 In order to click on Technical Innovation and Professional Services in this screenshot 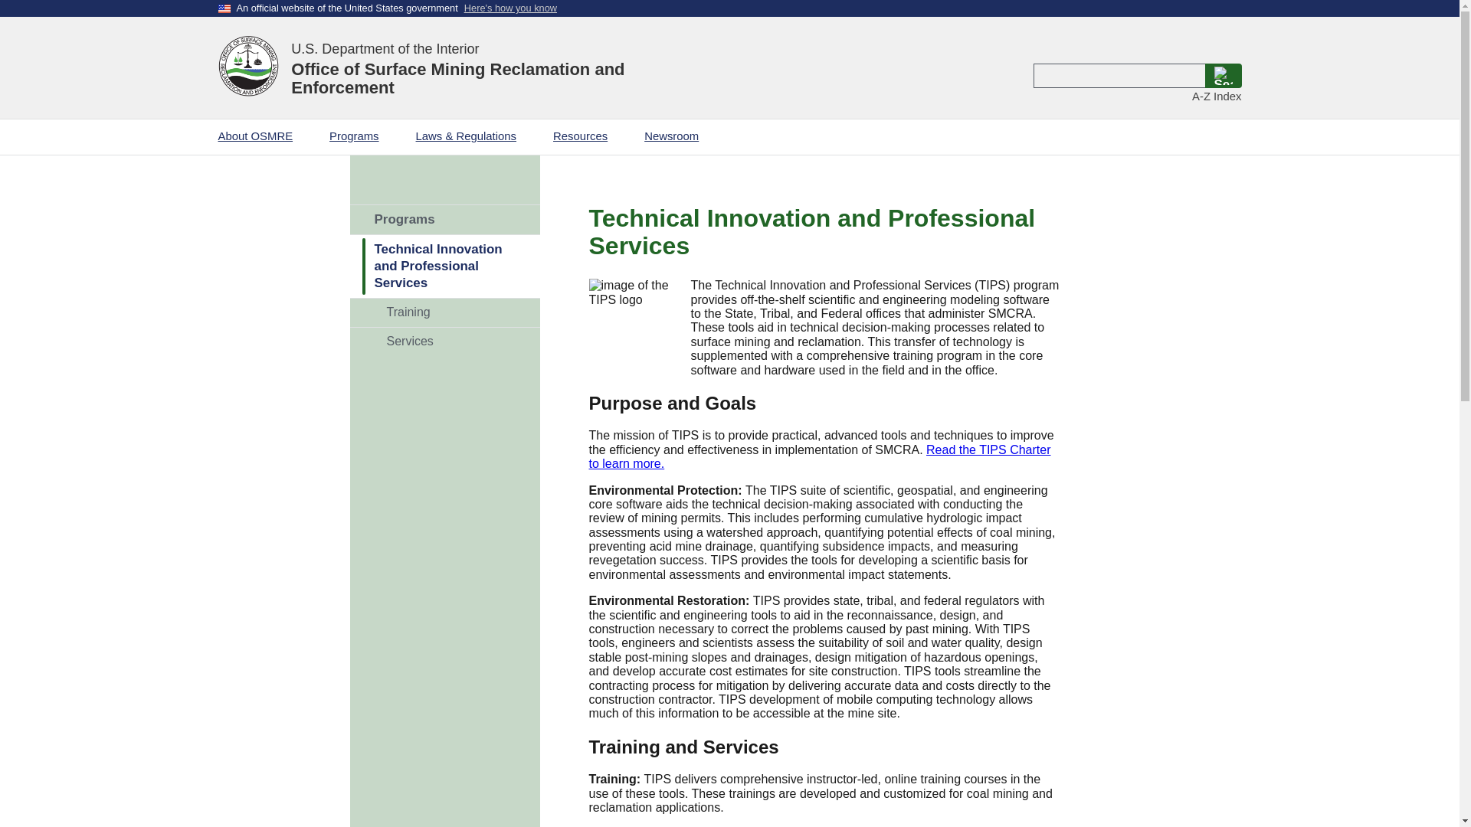, I will do `click(444, 266)`.